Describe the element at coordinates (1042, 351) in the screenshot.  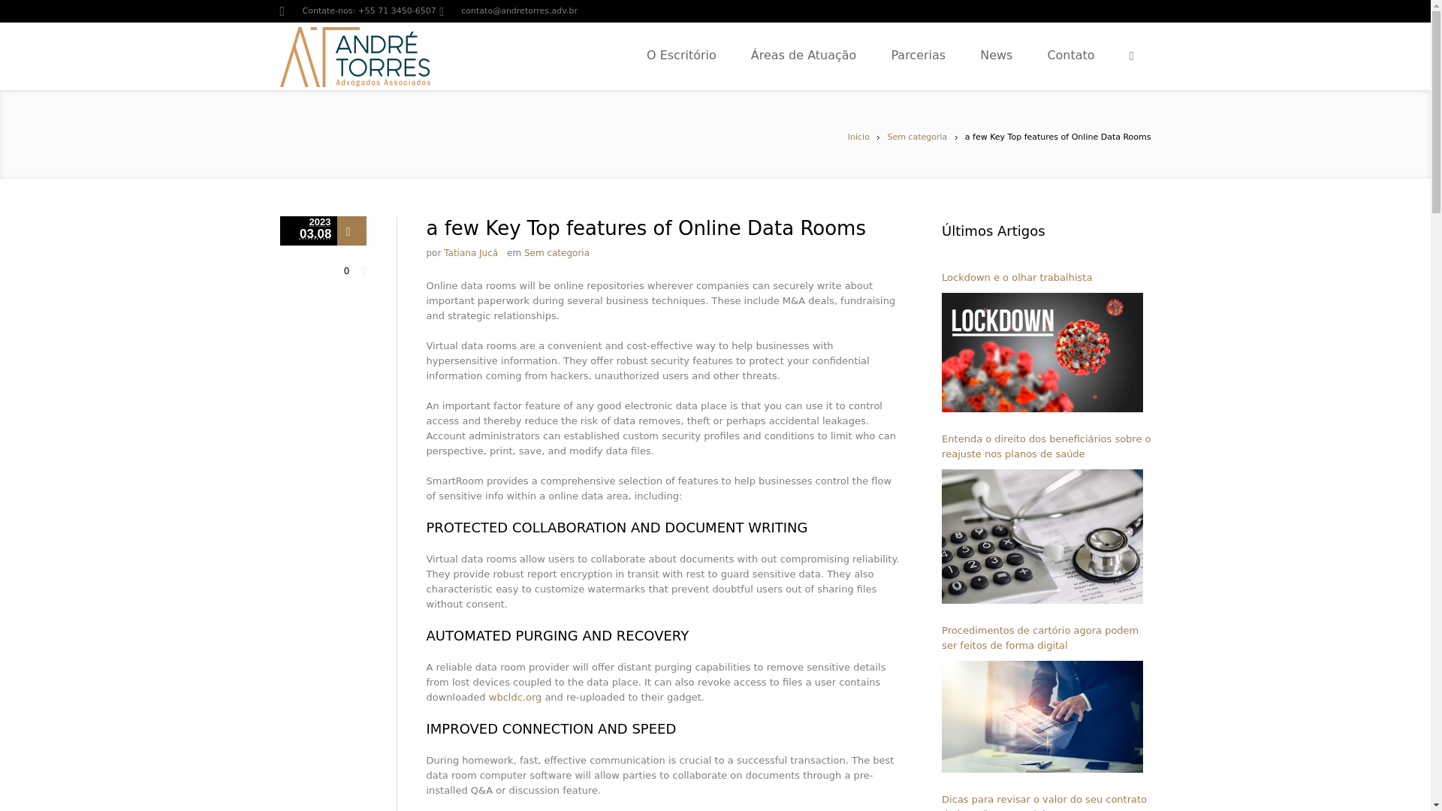
I see `Lockdown e o olhar trabalhista` at that location.